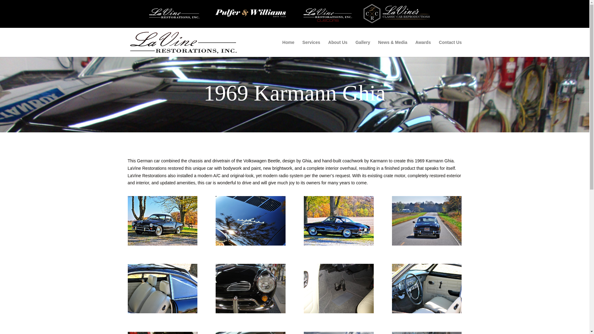 The image size is (594, 334). What do you see at coordinates (450, 48) in the screenshot?
I see `Contact Us` at bounding box center [450, 48].